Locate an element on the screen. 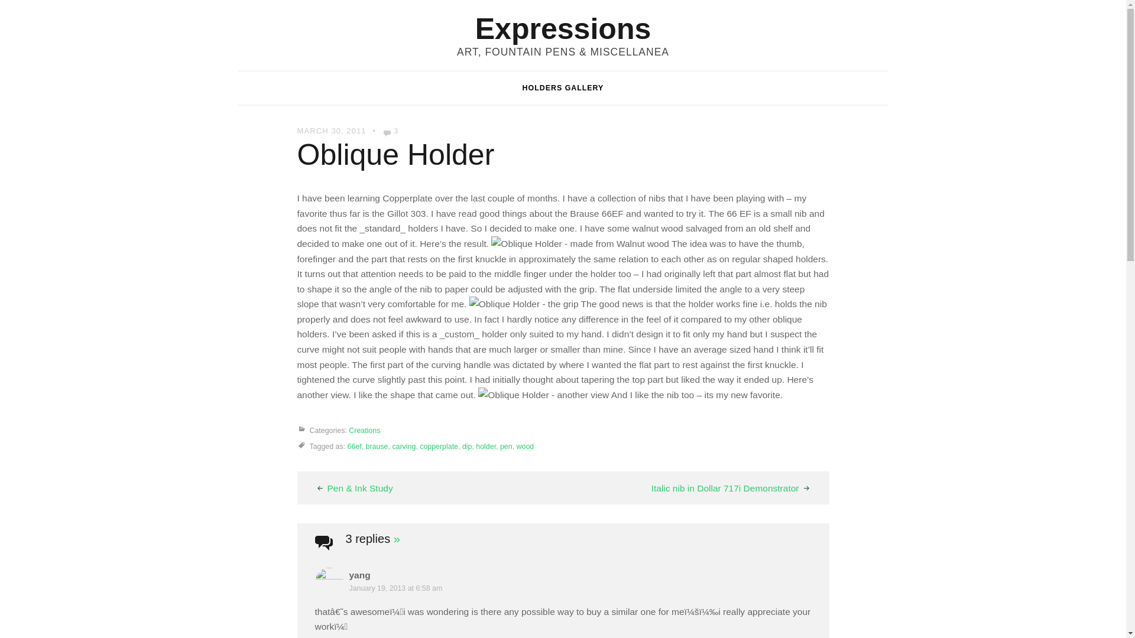 This screenshot has height=638, width=1135. 3 is located at coordinates (391, 131).